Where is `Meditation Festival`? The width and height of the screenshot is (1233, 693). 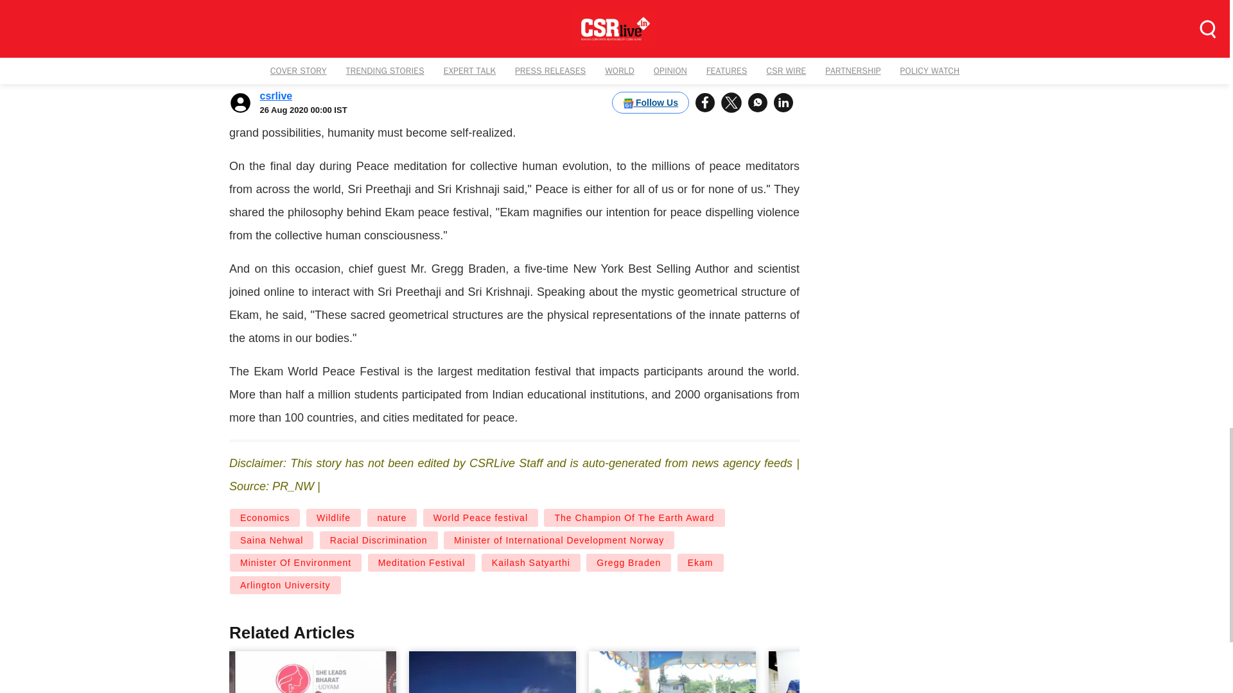
Meditation Festival is located at coordinates (421, 562).